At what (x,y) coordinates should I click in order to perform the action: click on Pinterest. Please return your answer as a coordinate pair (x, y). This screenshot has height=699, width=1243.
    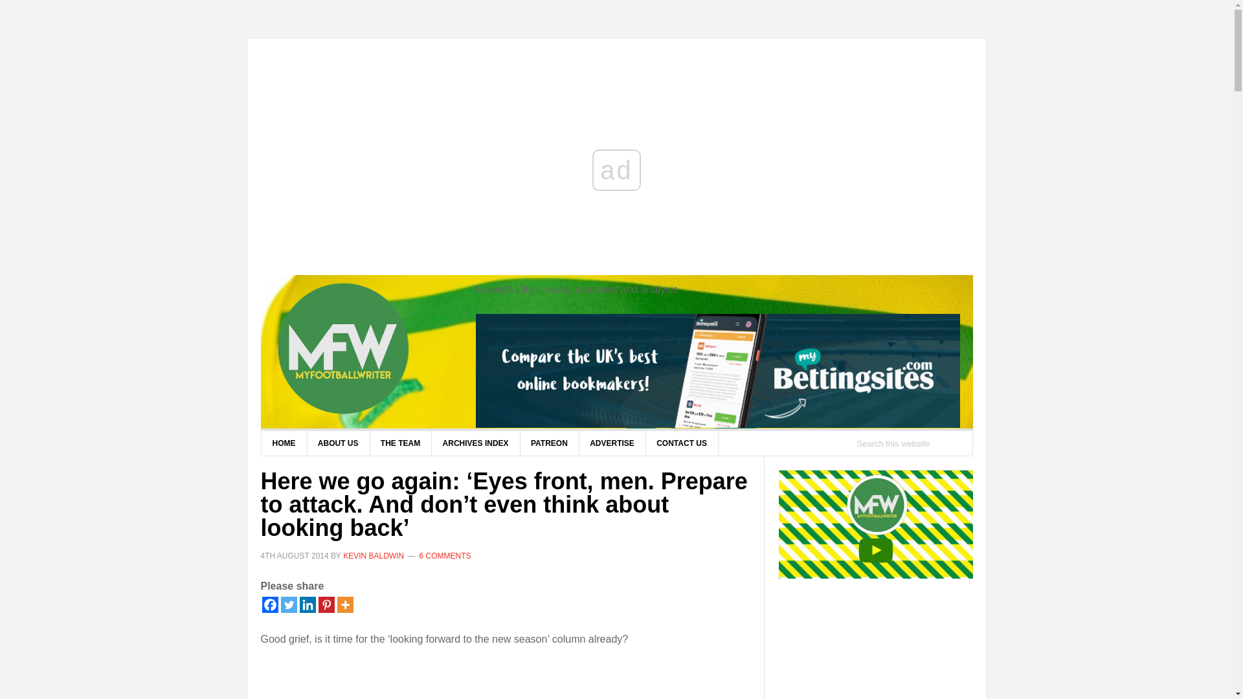
    Looking at the image, I should click on (326, 605).